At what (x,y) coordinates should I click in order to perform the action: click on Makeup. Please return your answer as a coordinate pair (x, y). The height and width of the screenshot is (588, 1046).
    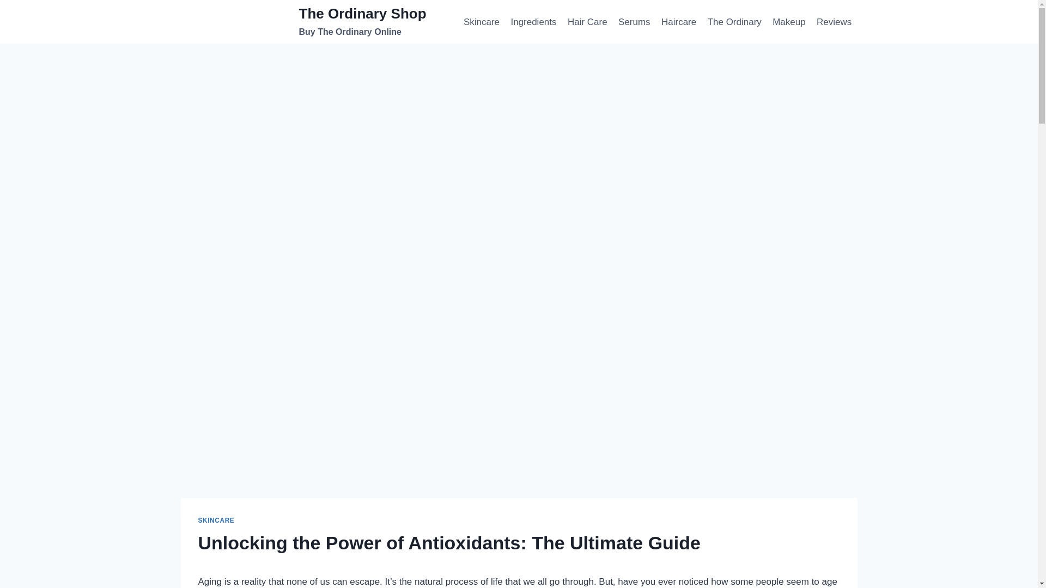
    Looking at the image, I should click on (835, 21).